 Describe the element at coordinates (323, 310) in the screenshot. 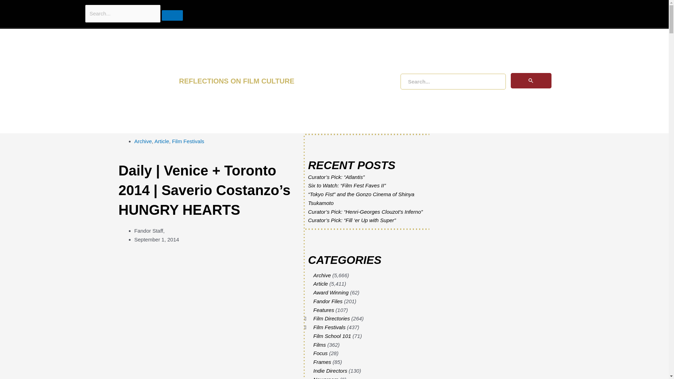

I see `Features` at that location.